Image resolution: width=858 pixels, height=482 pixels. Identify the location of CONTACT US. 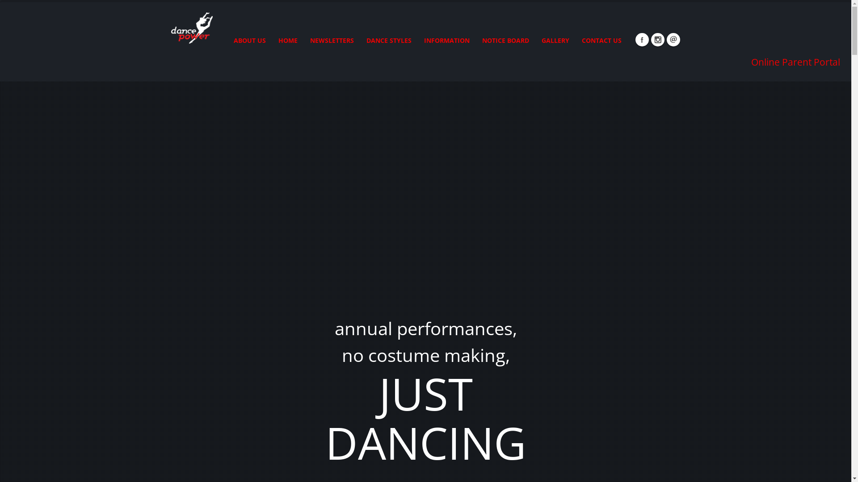
(601, 41).